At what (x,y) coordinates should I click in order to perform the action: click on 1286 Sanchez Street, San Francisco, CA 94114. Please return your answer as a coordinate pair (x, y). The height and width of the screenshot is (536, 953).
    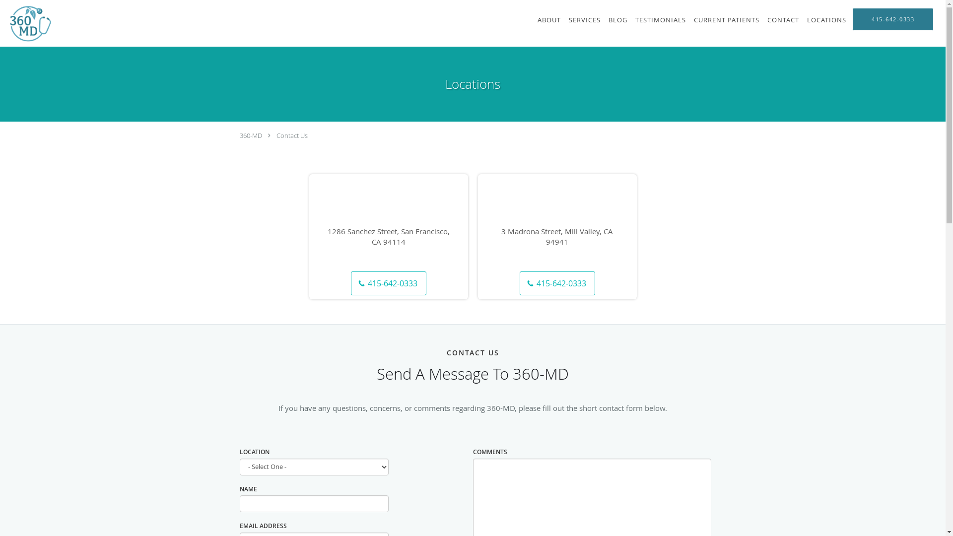
    Looking at the image, I should click on (389, 237).